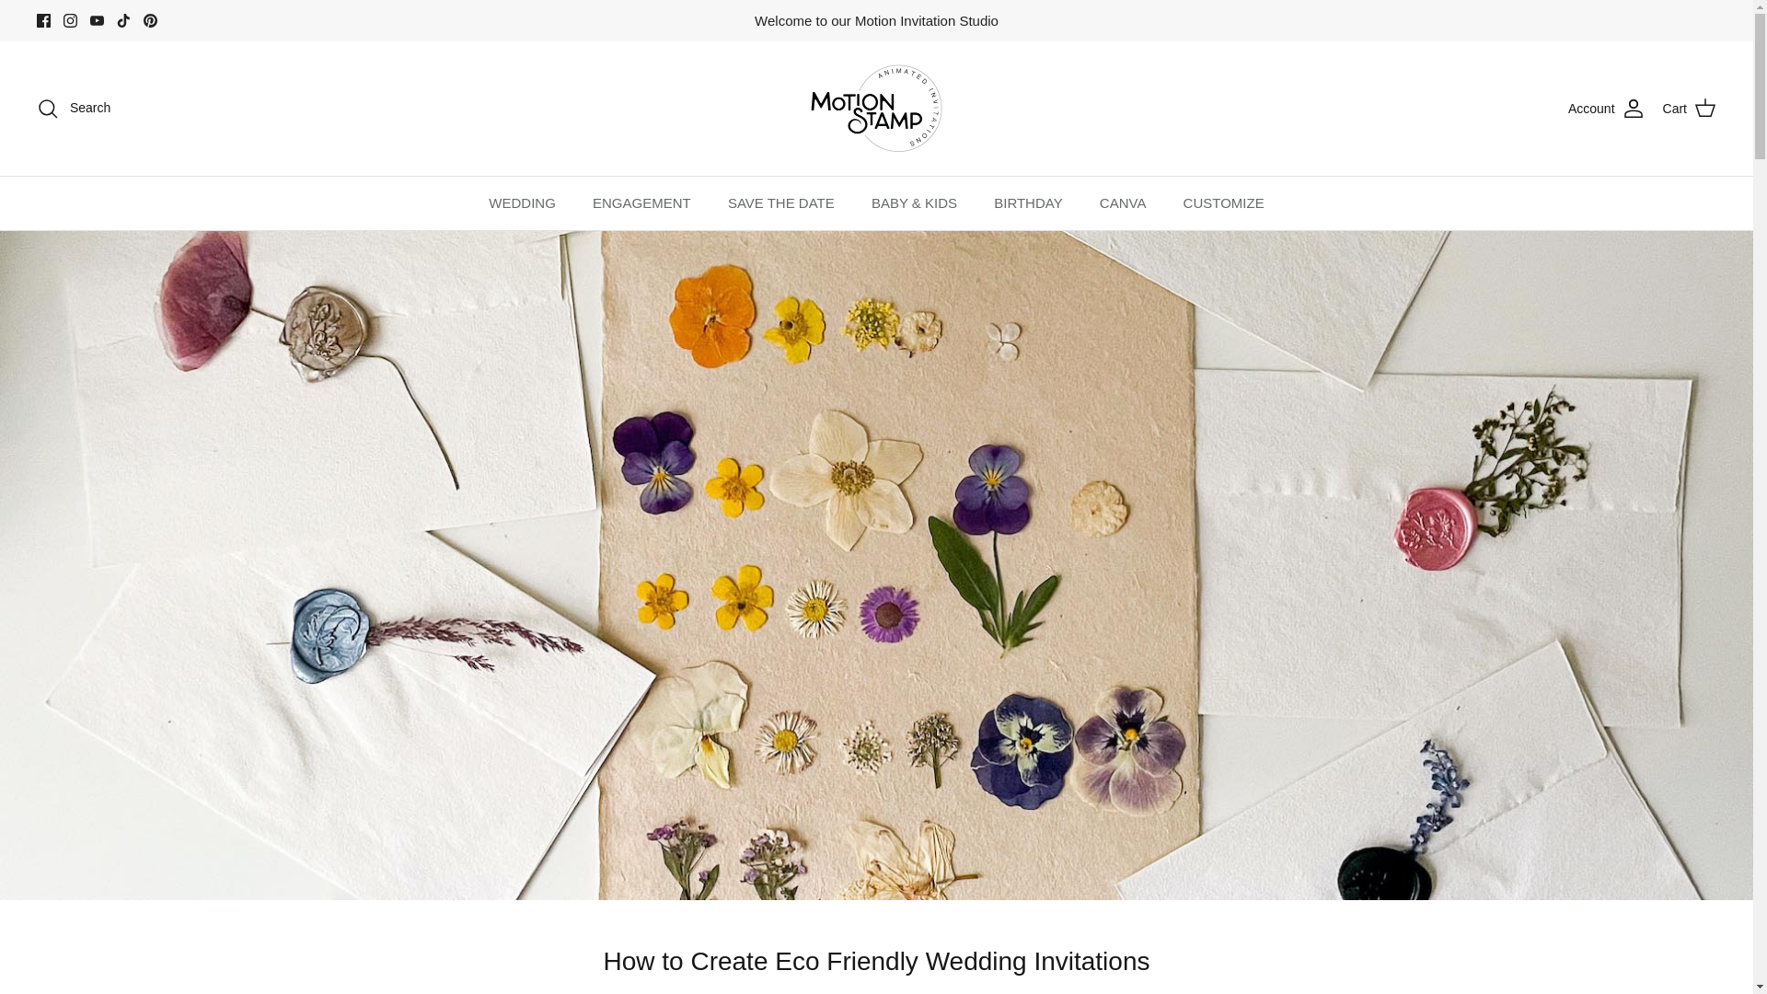 The height and width of the screenshot is (994, 1767). Describe the element at coordinates (44, 20) in the screenshot. I see `Facebook` at that location.